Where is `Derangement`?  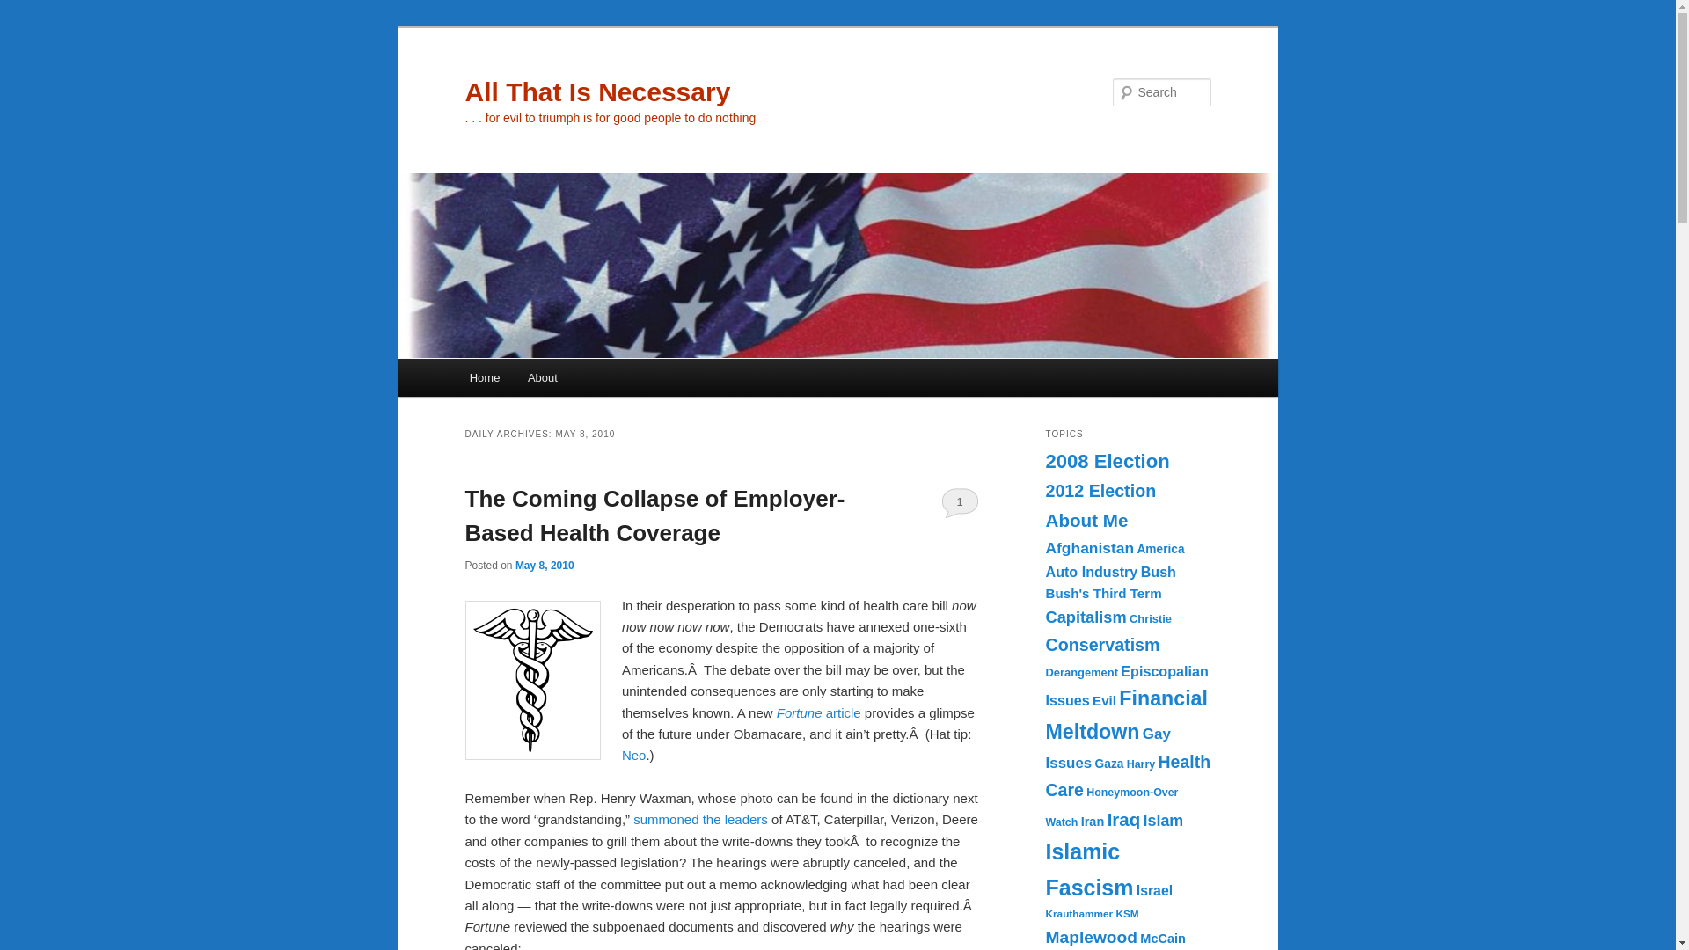 Derangement is located at coordinates (1080, 672).